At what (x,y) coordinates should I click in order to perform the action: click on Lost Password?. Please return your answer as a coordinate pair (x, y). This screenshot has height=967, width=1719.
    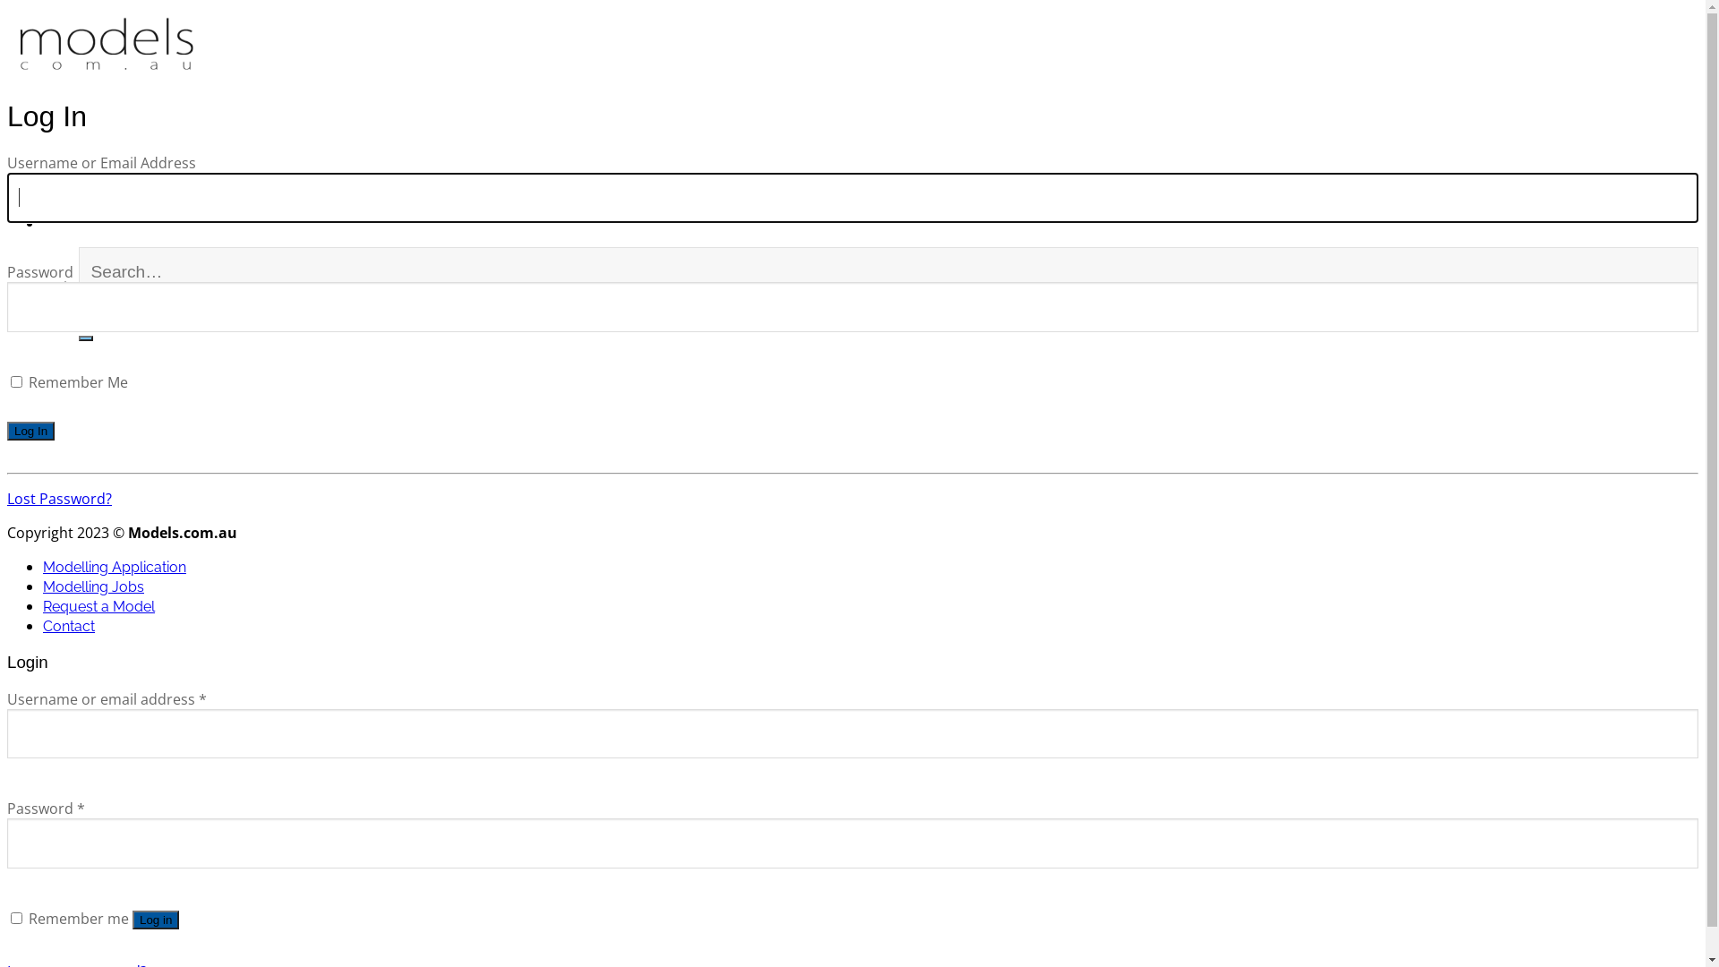
    Looking at the image, I should click on (59, 499).